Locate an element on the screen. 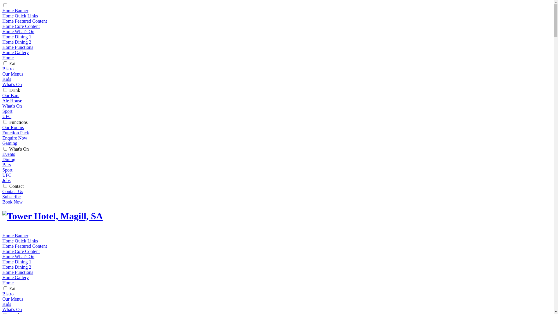  Our Menus is located at coordinates (13, 299).